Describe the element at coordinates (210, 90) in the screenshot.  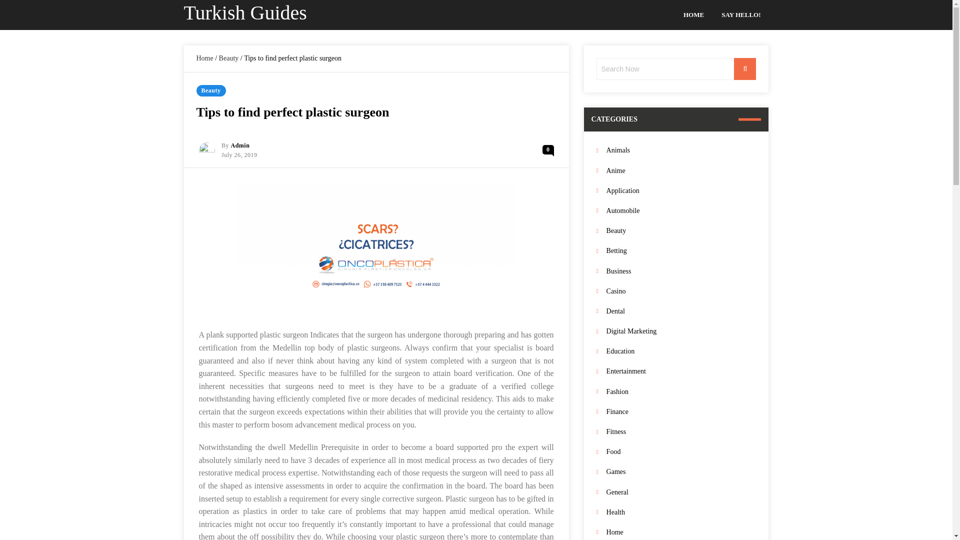
I see `Beauty` at that location.